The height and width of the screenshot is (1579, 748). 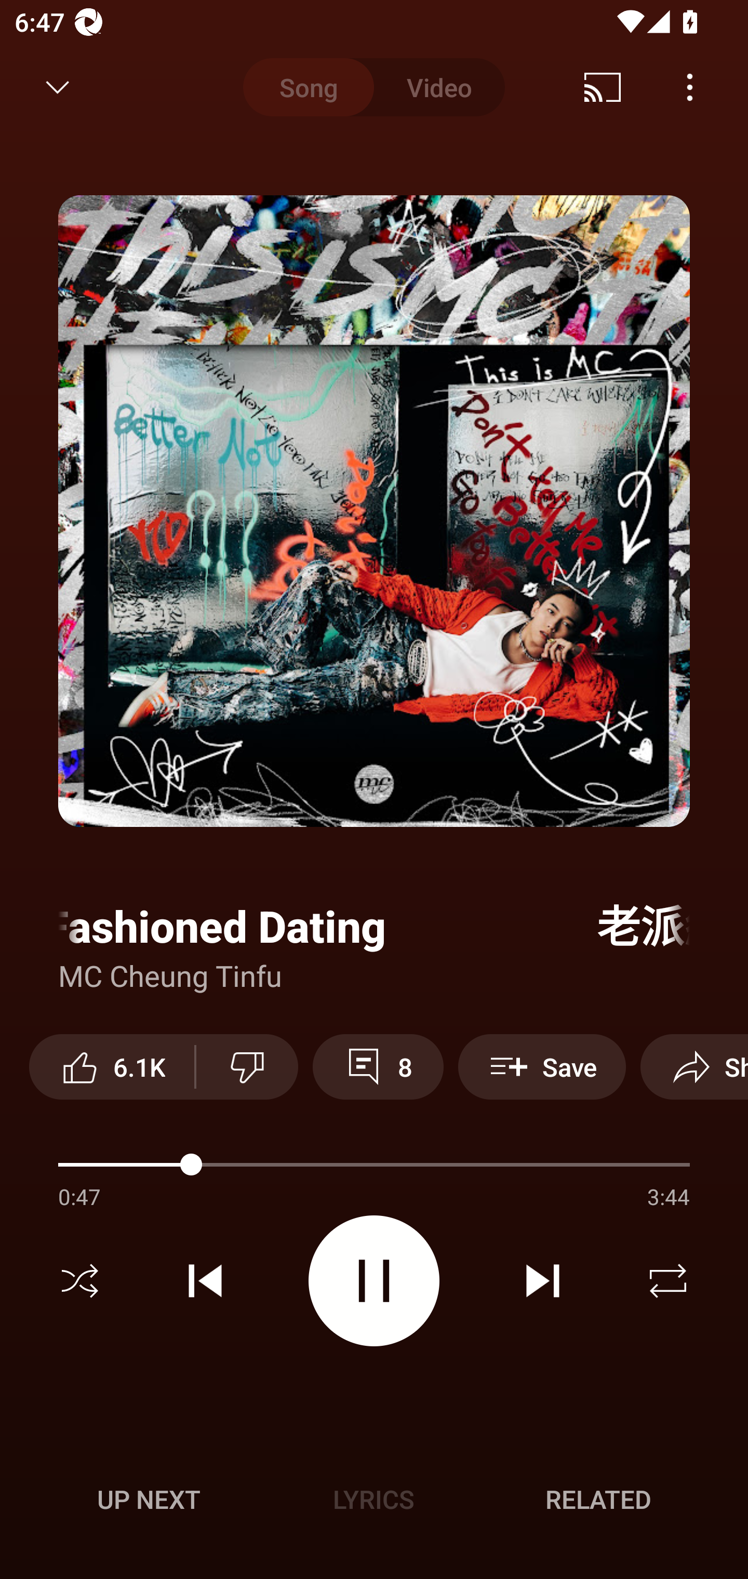 What do you see at coordinates (247, 1066) in the screenshot?
I see `Dislike` at bounding box center [247, 1066].